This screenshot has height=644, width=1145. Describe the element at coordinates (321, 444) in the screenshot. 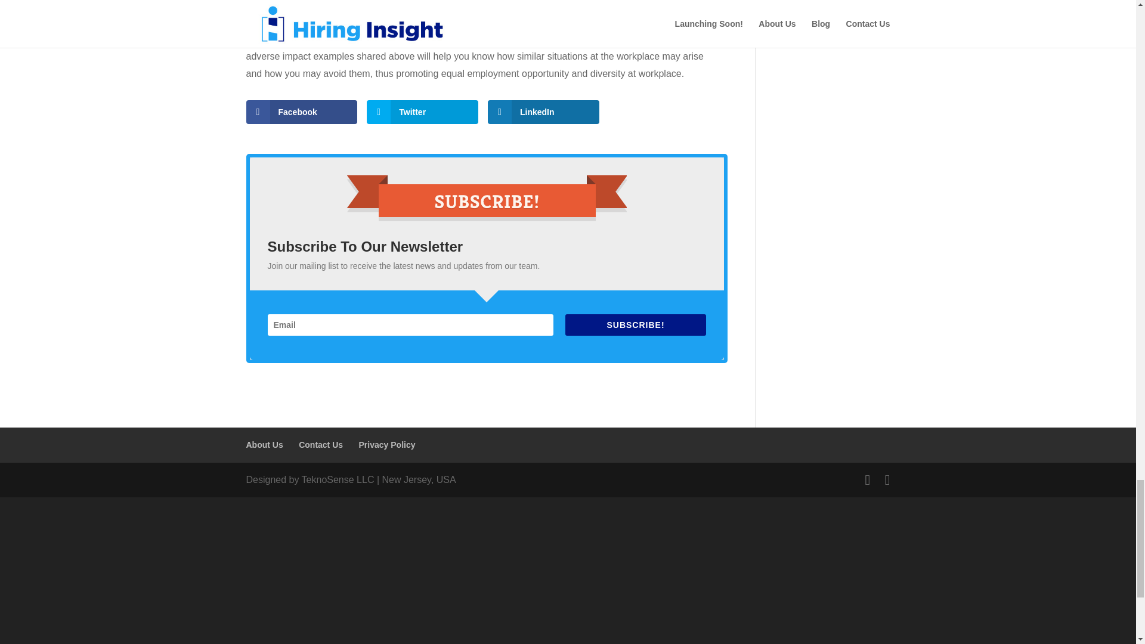

I see `Contact Us` at that location.